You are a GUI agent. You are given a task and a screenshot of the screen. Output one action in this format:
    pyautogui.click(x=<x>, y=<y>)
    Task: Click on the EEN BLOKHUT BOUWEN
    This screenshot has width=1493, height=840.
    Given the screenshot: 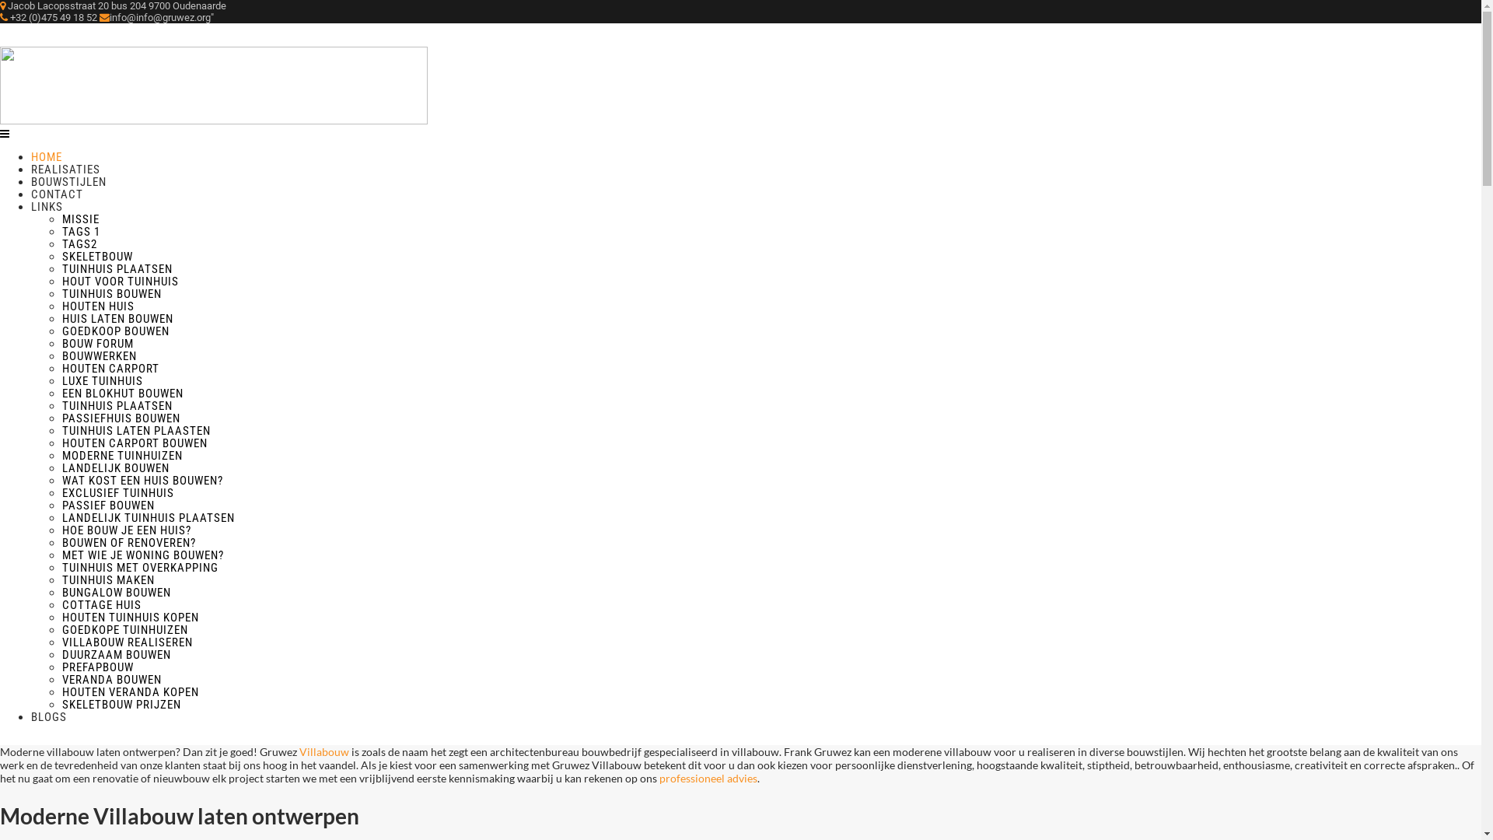 What is the action you would take?
    pyautogui.click(x=123, y=394)
    